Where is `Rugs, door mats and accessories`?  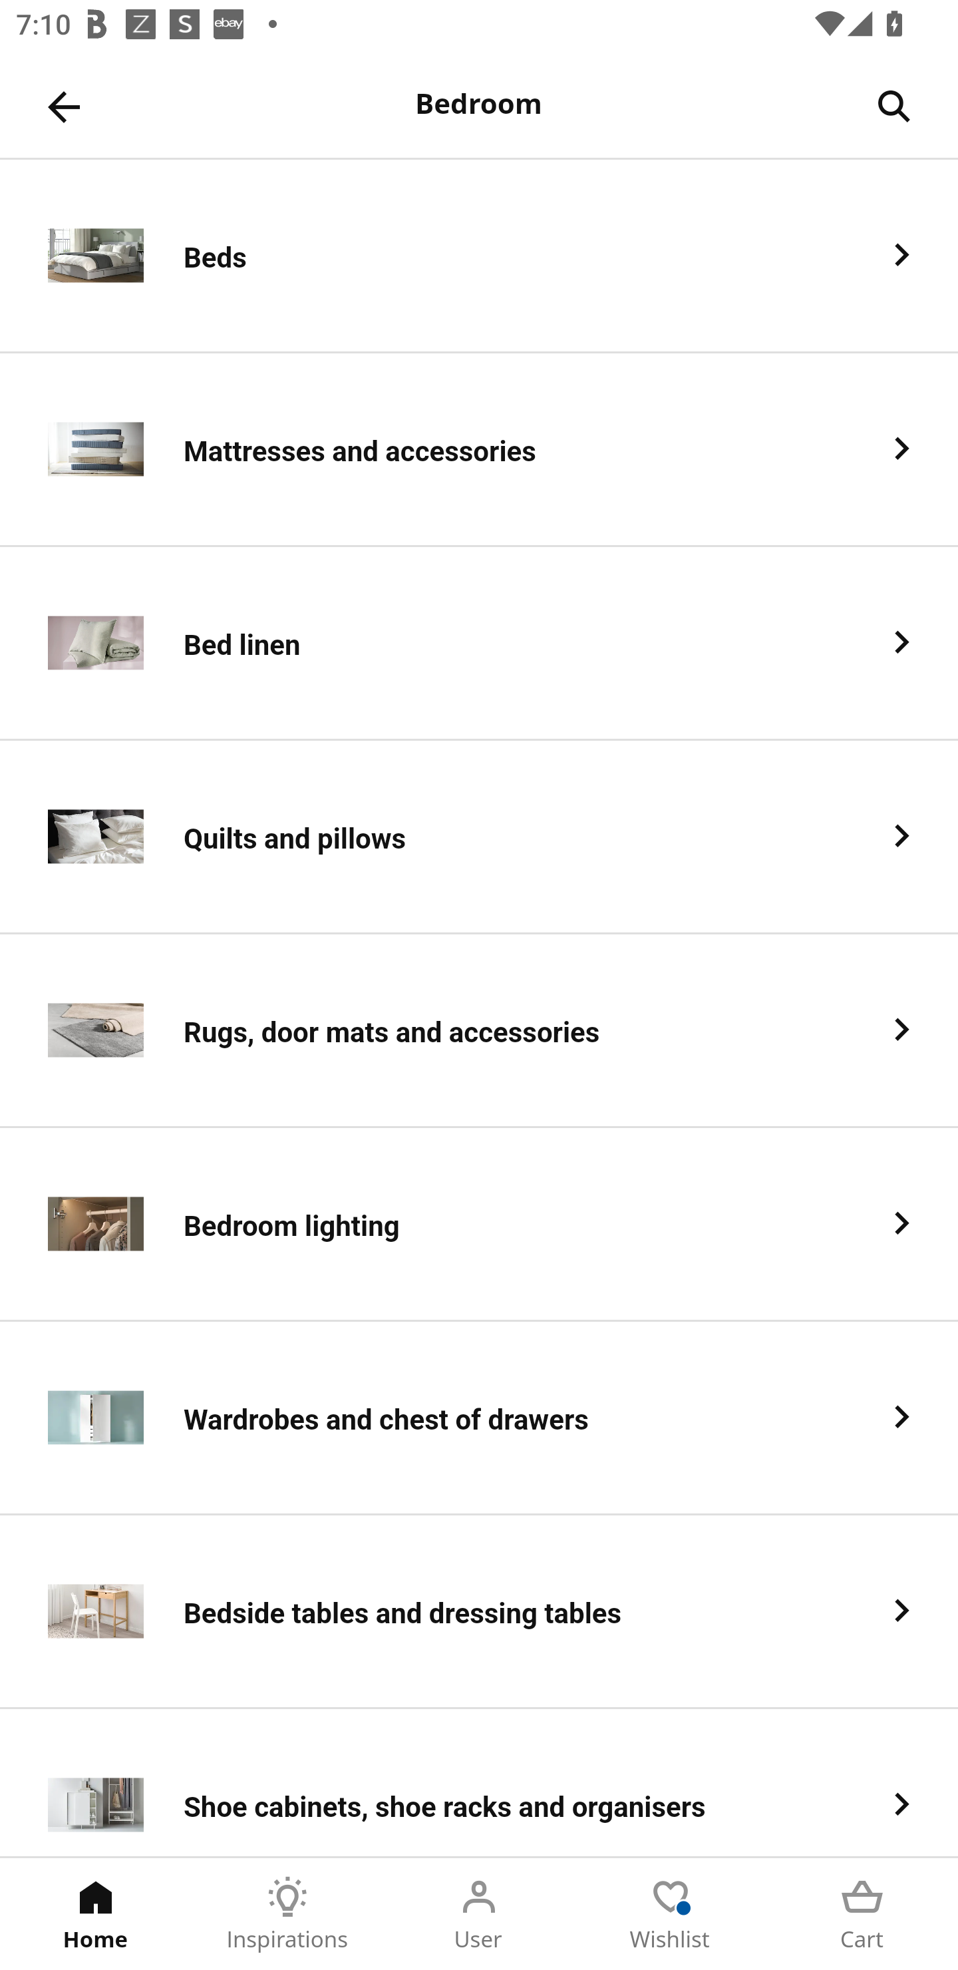
Rugs, door mats and accessories is located at coordinates (479, 1032).